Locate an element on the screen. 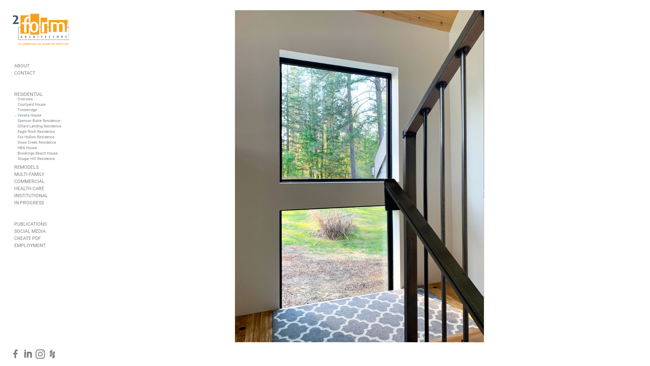  RESIDENTIAL is located at coordinates (28, 94).